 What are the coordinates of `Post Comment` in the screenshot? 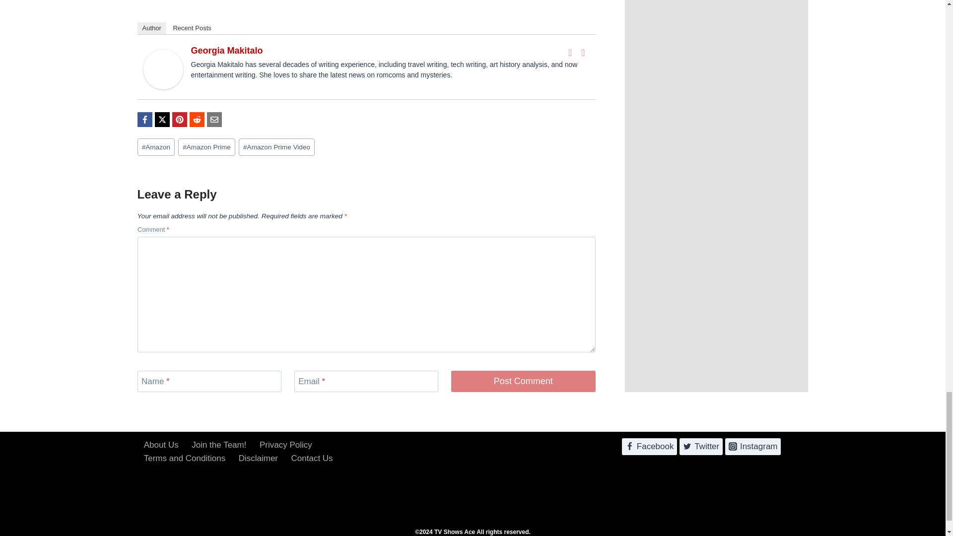 It's located at (523, 381).